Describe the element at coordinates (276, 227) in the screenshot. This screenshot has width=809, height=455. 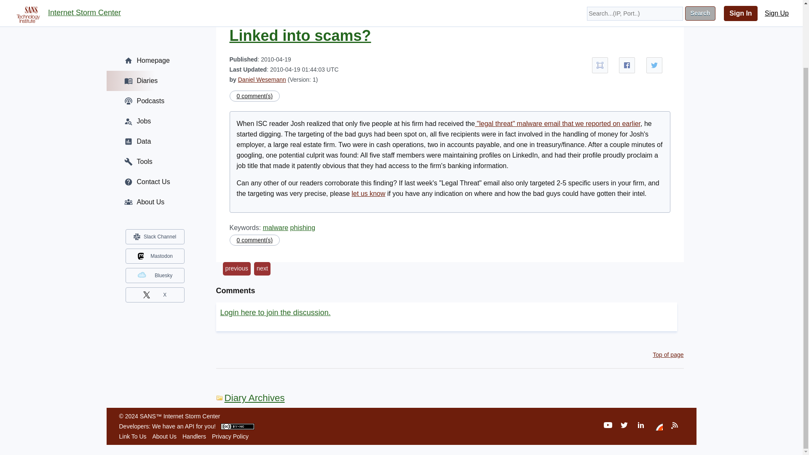
I see `malware` at that location.